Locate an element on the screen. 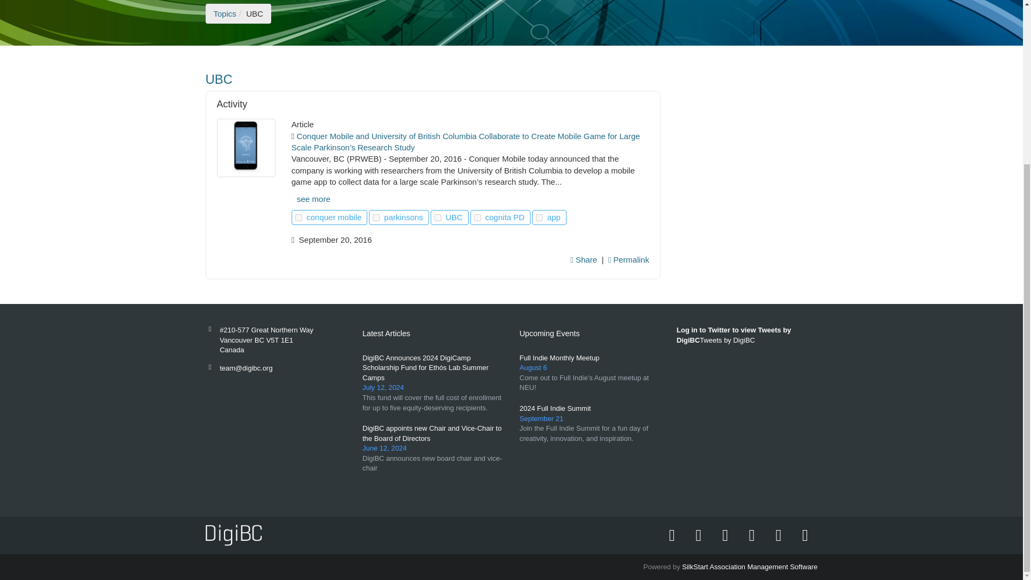  Go to tag page: cognita PD is located at coordinates (505, 217).